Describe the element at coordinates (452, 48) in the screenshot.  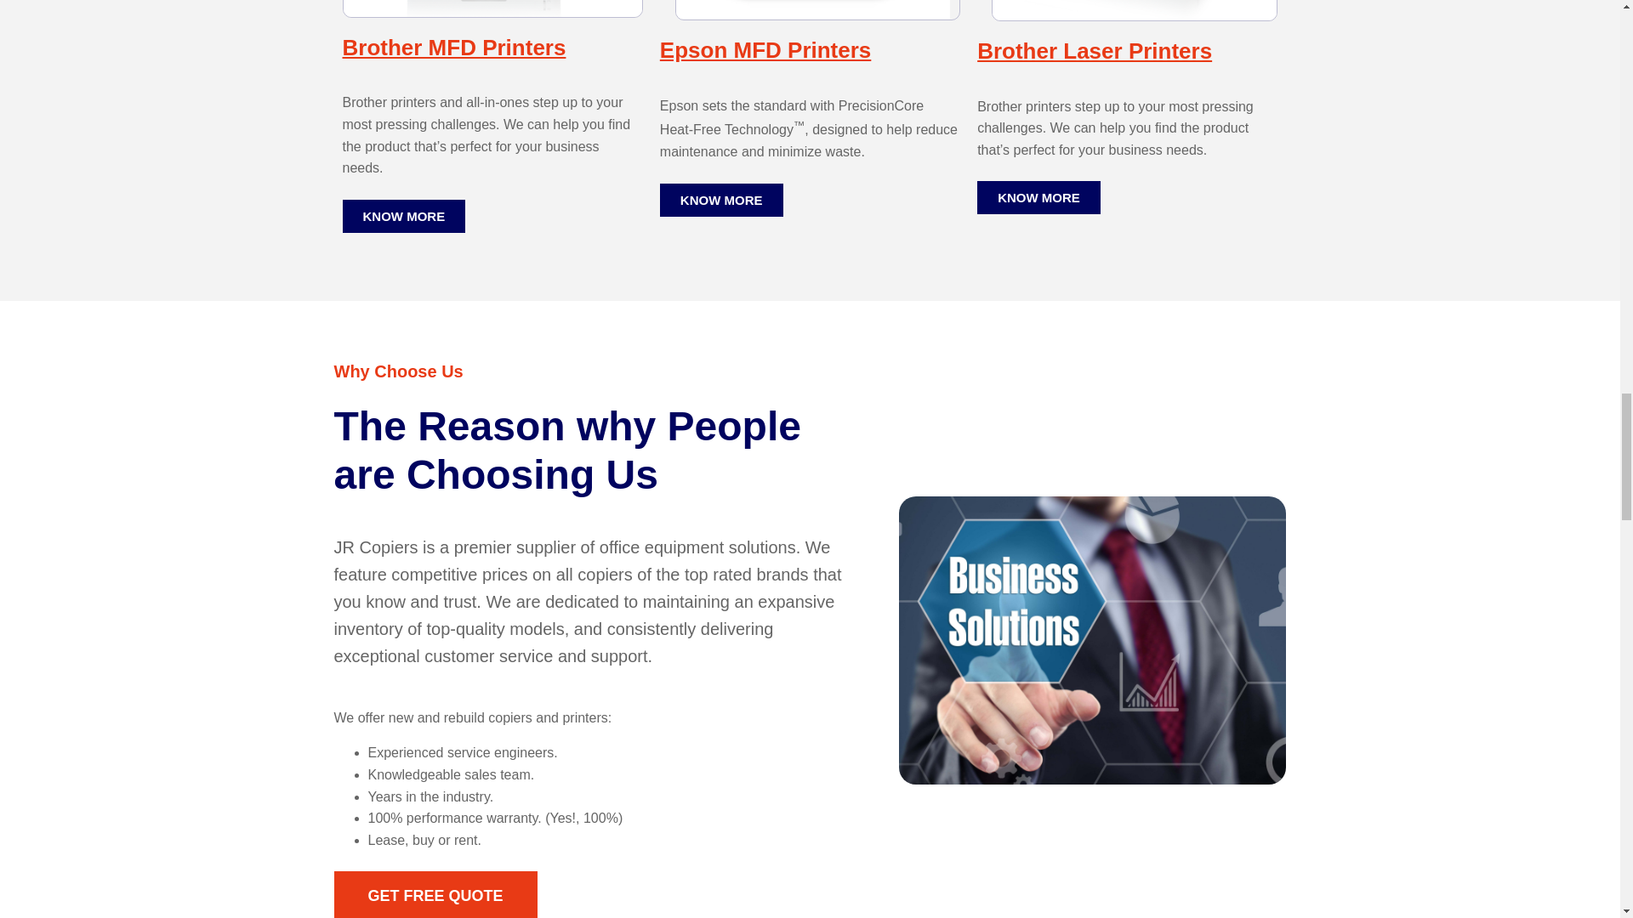
I see `Brother MFD Printers` at that location.